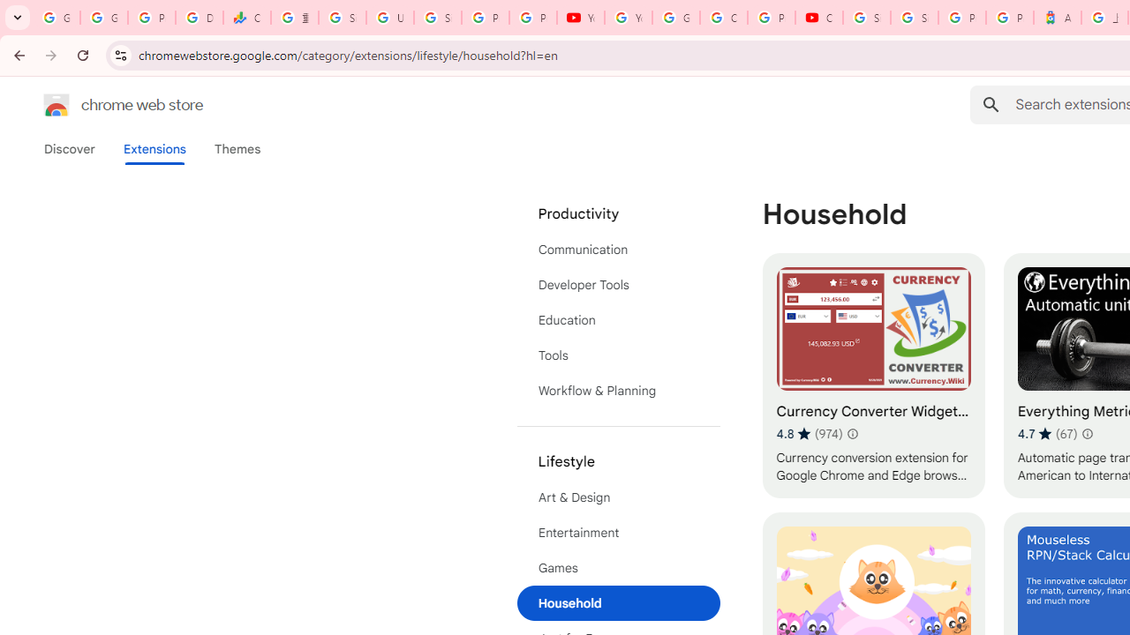 The image size is (1130, 635). What do you see at coordinates (915, 18) in the screenshot?
I see `Sign in - Google Accounts` at bounding box center [915, 18].